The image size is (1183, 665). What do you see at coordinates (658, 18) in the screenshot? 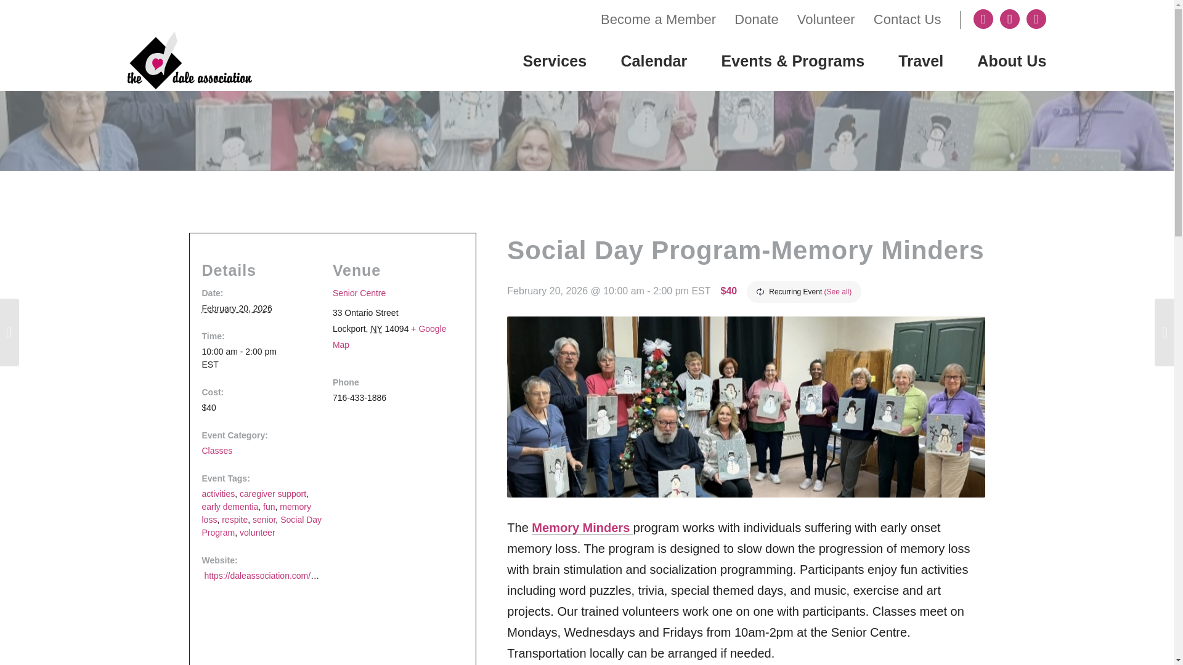
I see `Become a Member` at bounding box center [658, 18].